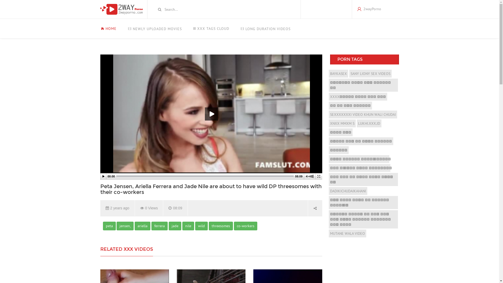 This screenshot has width=503, height=283. What do you see at coordinates (160, 226) in the screenshot?
I see `ferrera` at bounding box center [160, 226].